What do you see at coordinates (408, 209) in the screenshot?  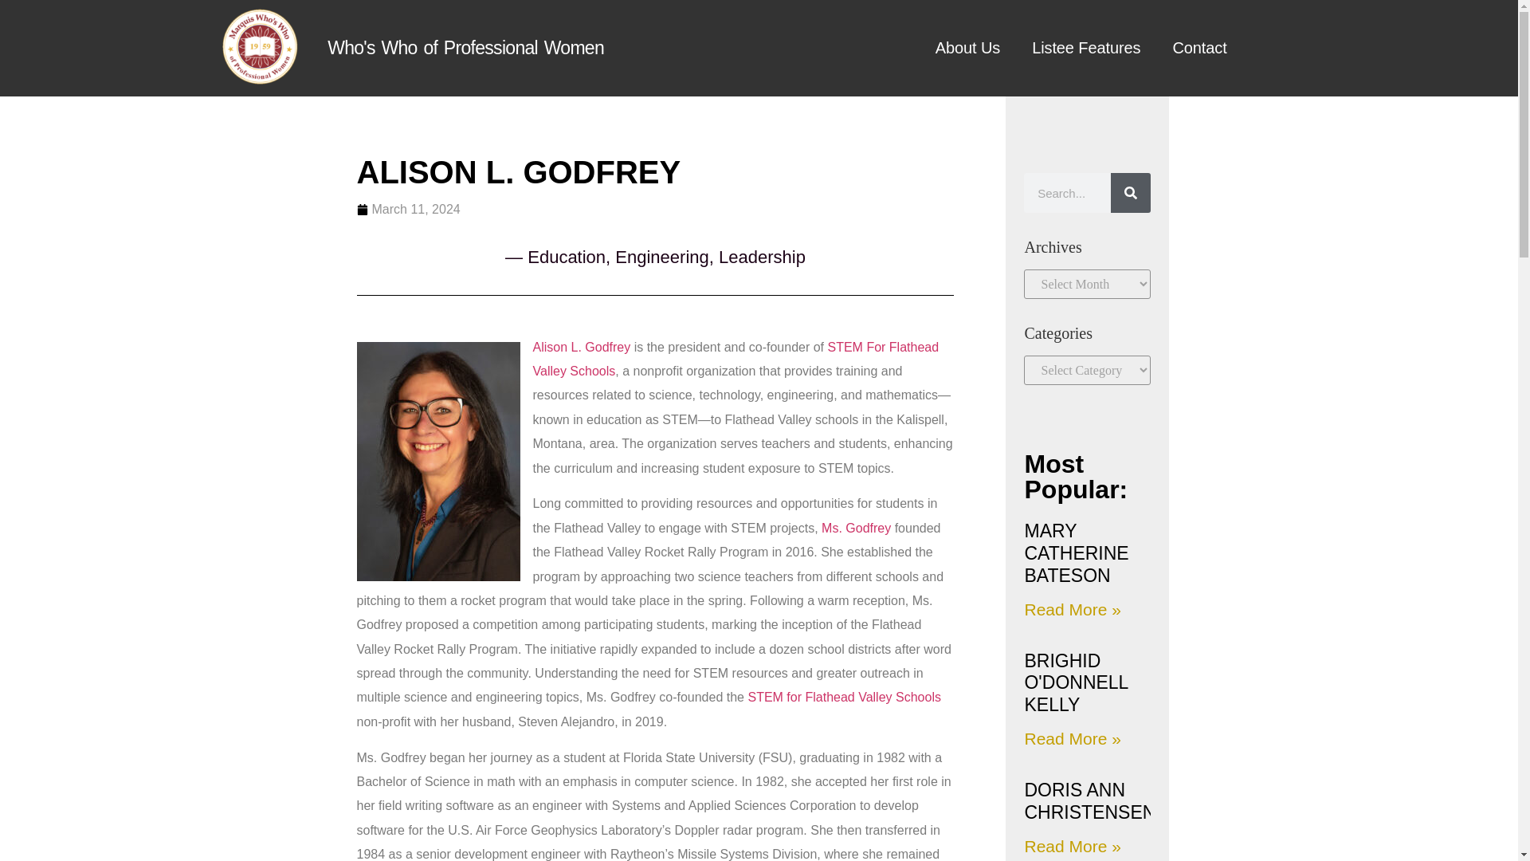 I see `March 11, 2024` at bounding box center [408, 209].